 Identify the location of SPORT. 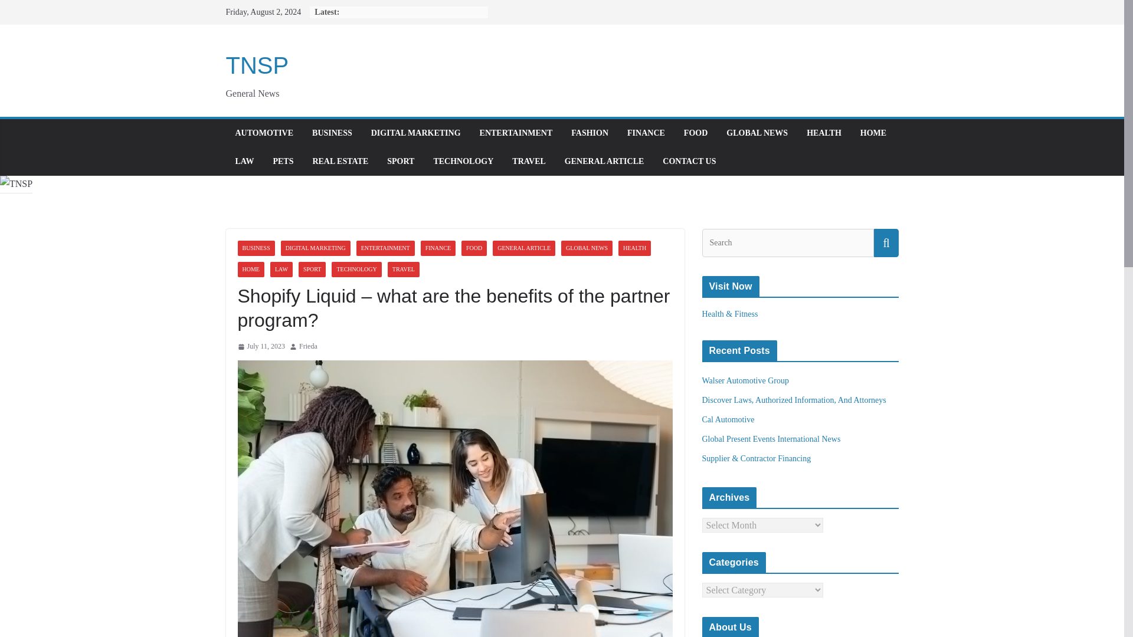
(401, 162).